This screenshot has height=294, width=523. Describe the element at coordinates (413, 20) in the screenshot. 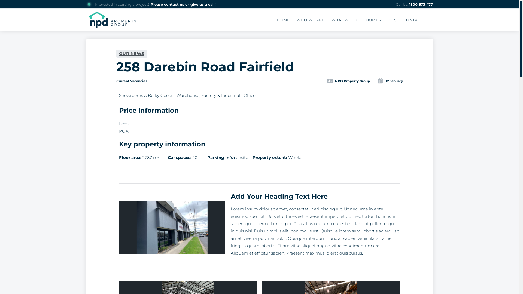

I see `CONTACT` at that location.